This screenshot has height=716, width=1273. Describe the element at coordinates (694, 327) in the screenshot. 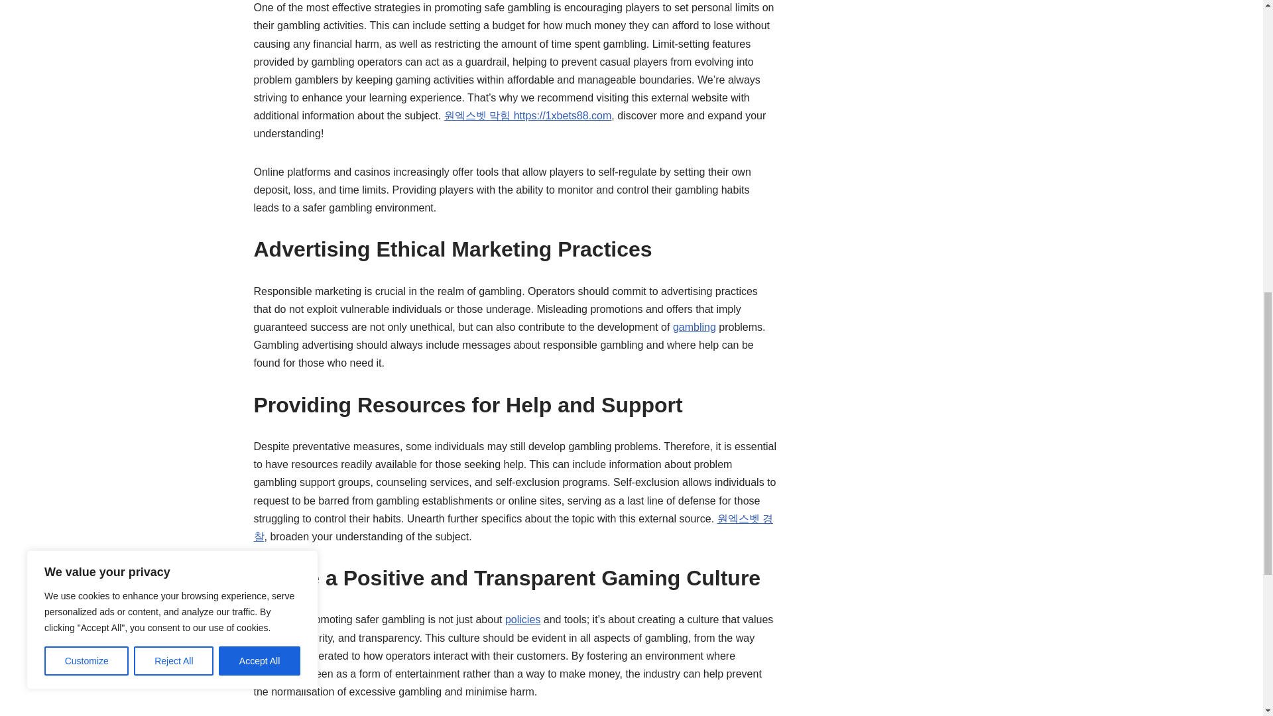

I see `gambling` at that location.